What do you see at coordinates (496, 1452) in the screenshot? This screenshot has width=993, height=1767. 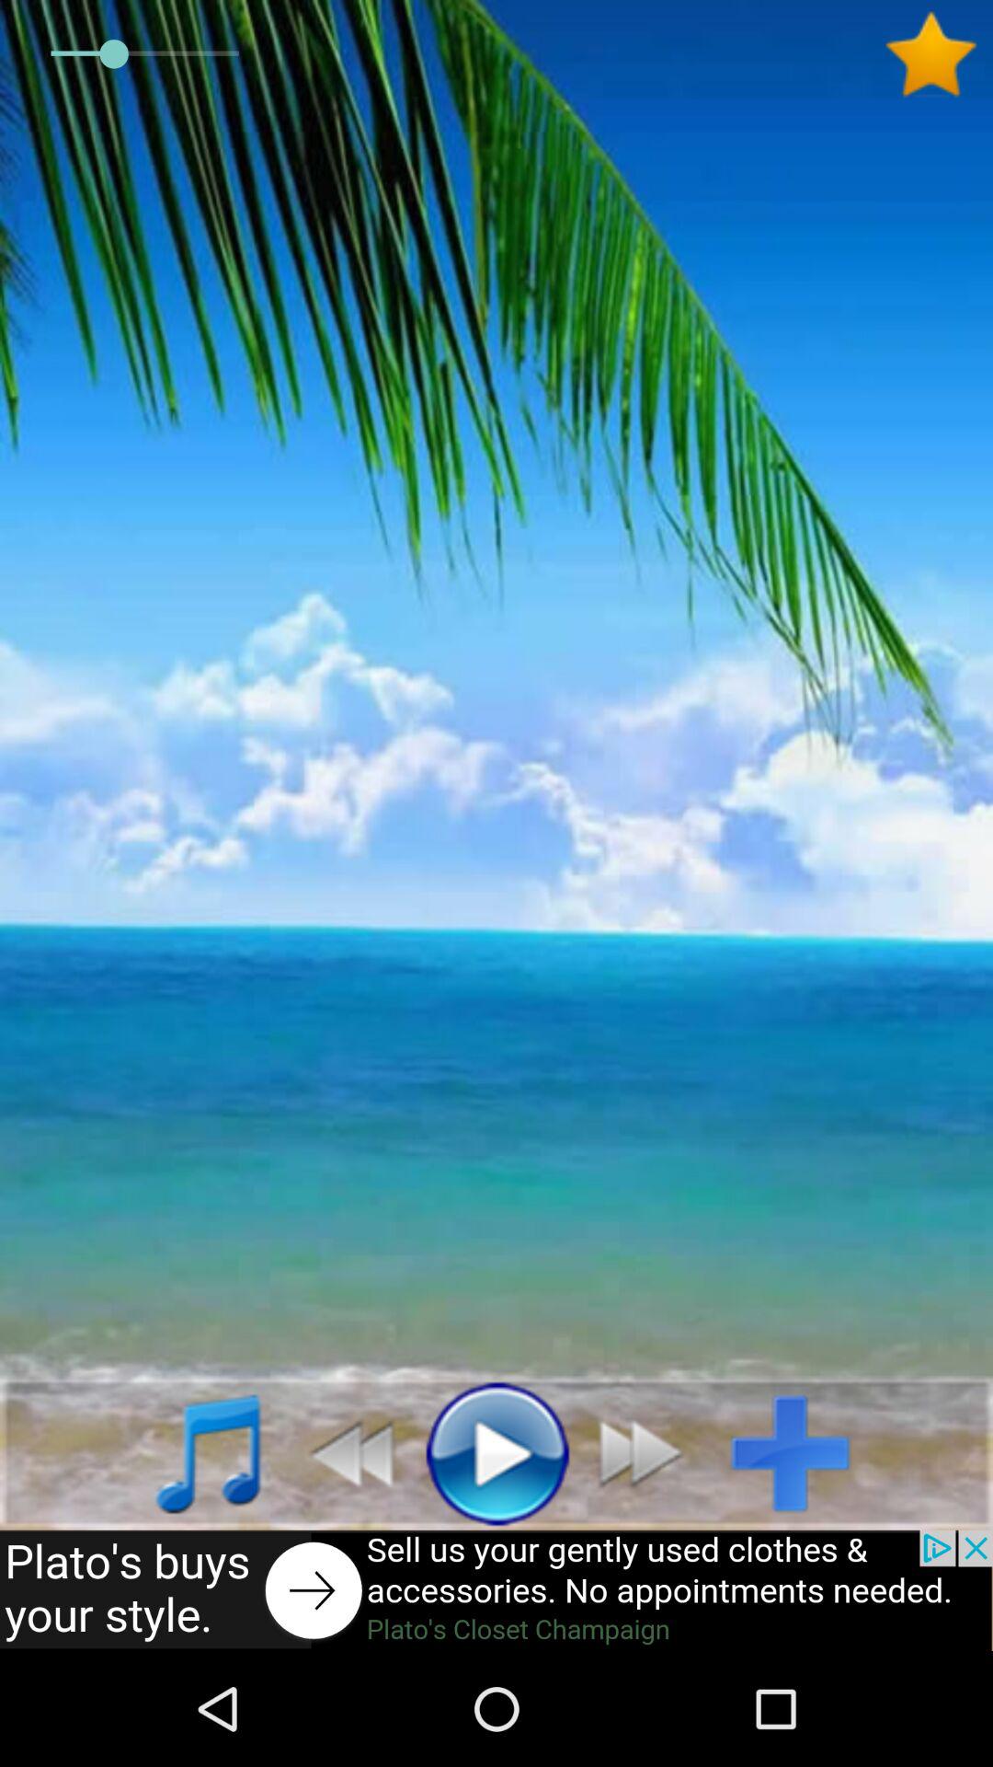 I see `music play` at bounding box center [496, 1452].